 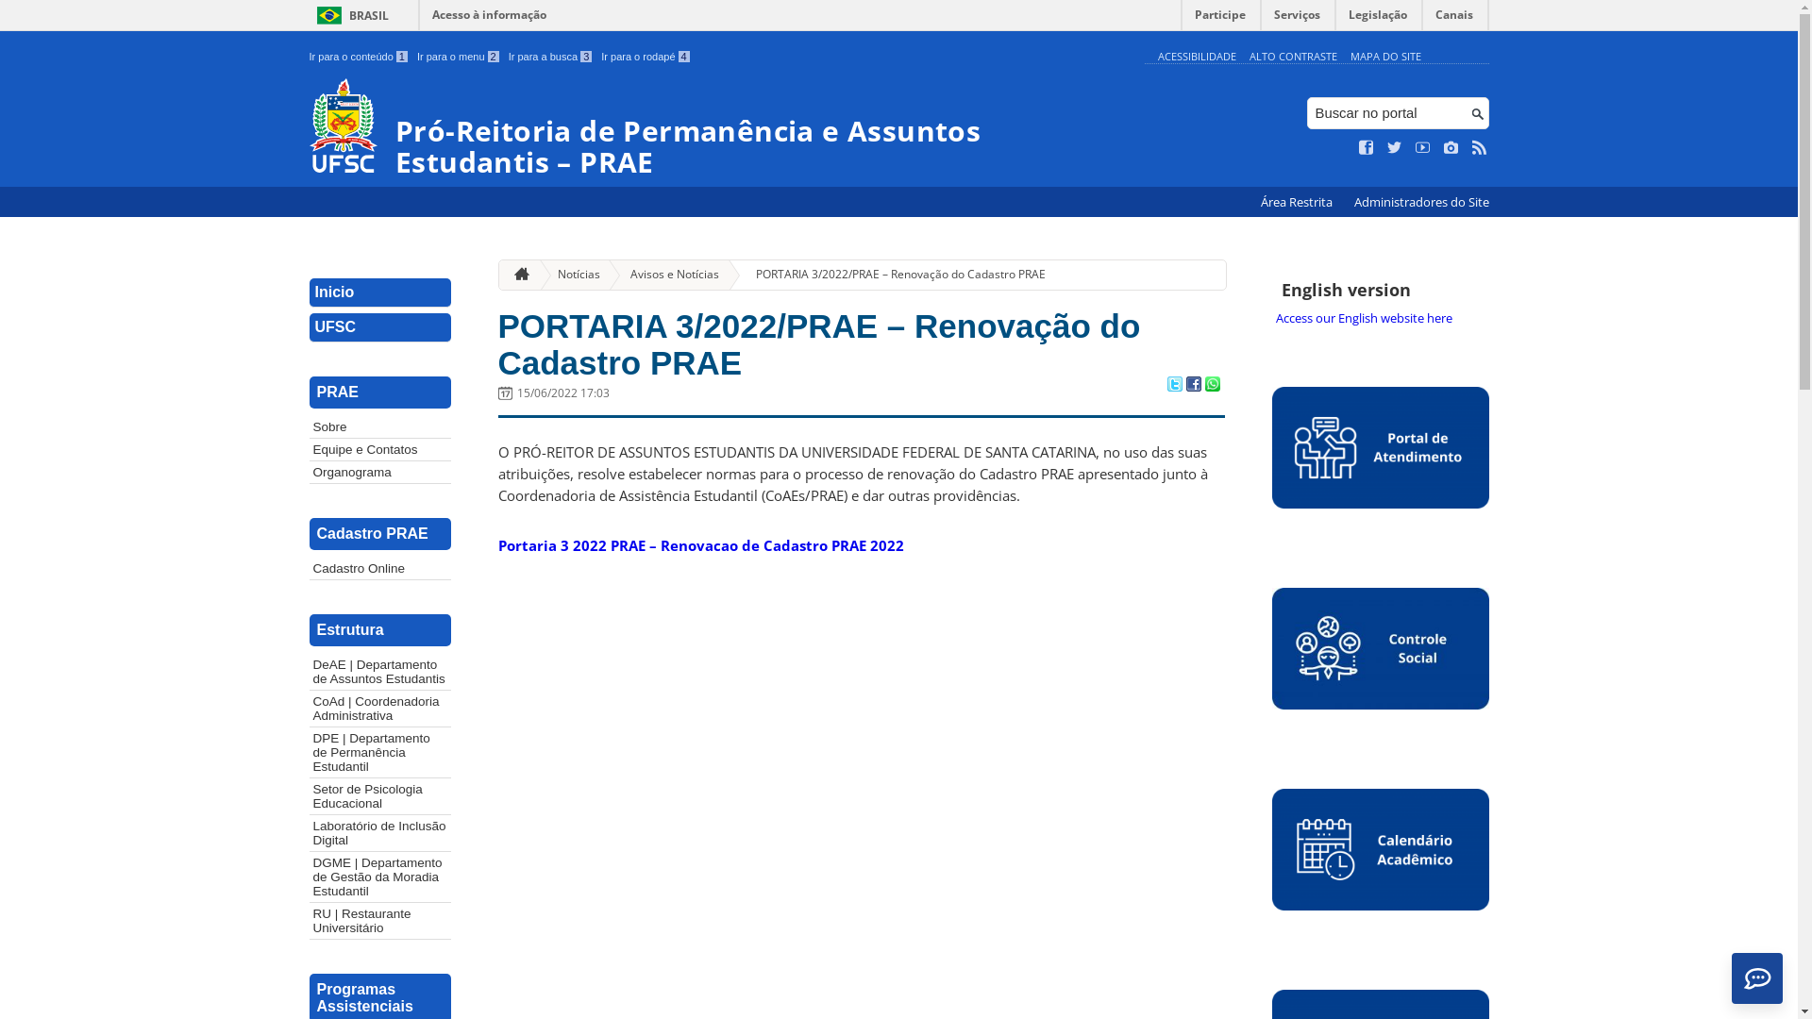 I want to click on DeAE | Departamento de Assuntos Estudantis, so click(x=380, y=672).